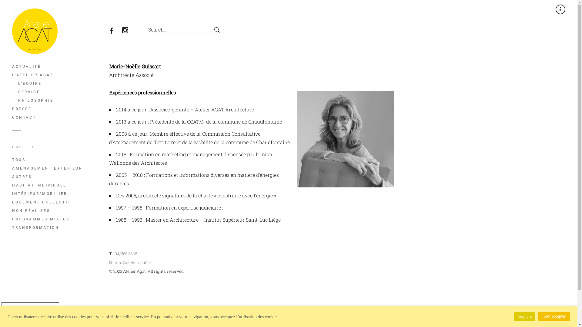 The image size is (582, 327). Describe the element at coordinates (58, 160) in the screenshot. I see `TOUS` at that location.